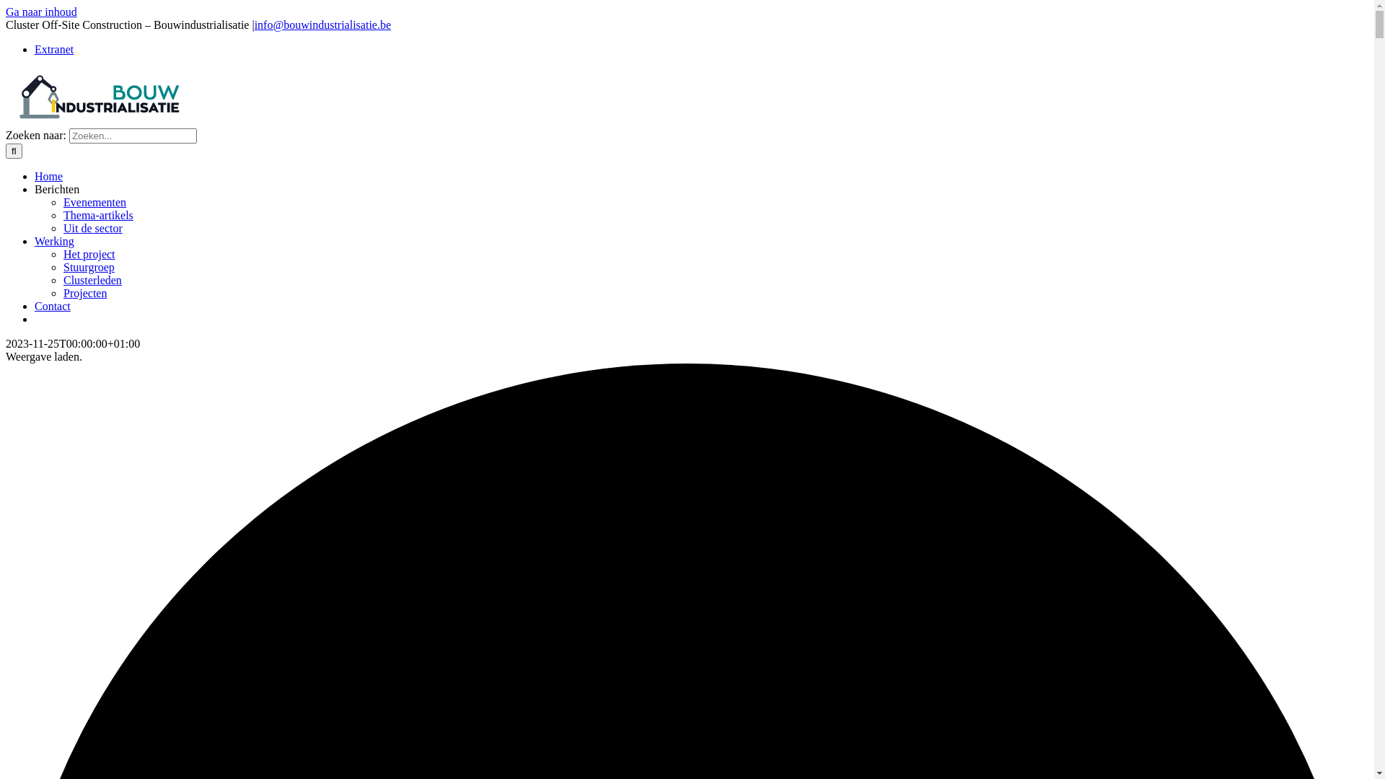 This screenshot has height=779, width=1385. I want to click on Ga naar inhoud, so click(42, 12).